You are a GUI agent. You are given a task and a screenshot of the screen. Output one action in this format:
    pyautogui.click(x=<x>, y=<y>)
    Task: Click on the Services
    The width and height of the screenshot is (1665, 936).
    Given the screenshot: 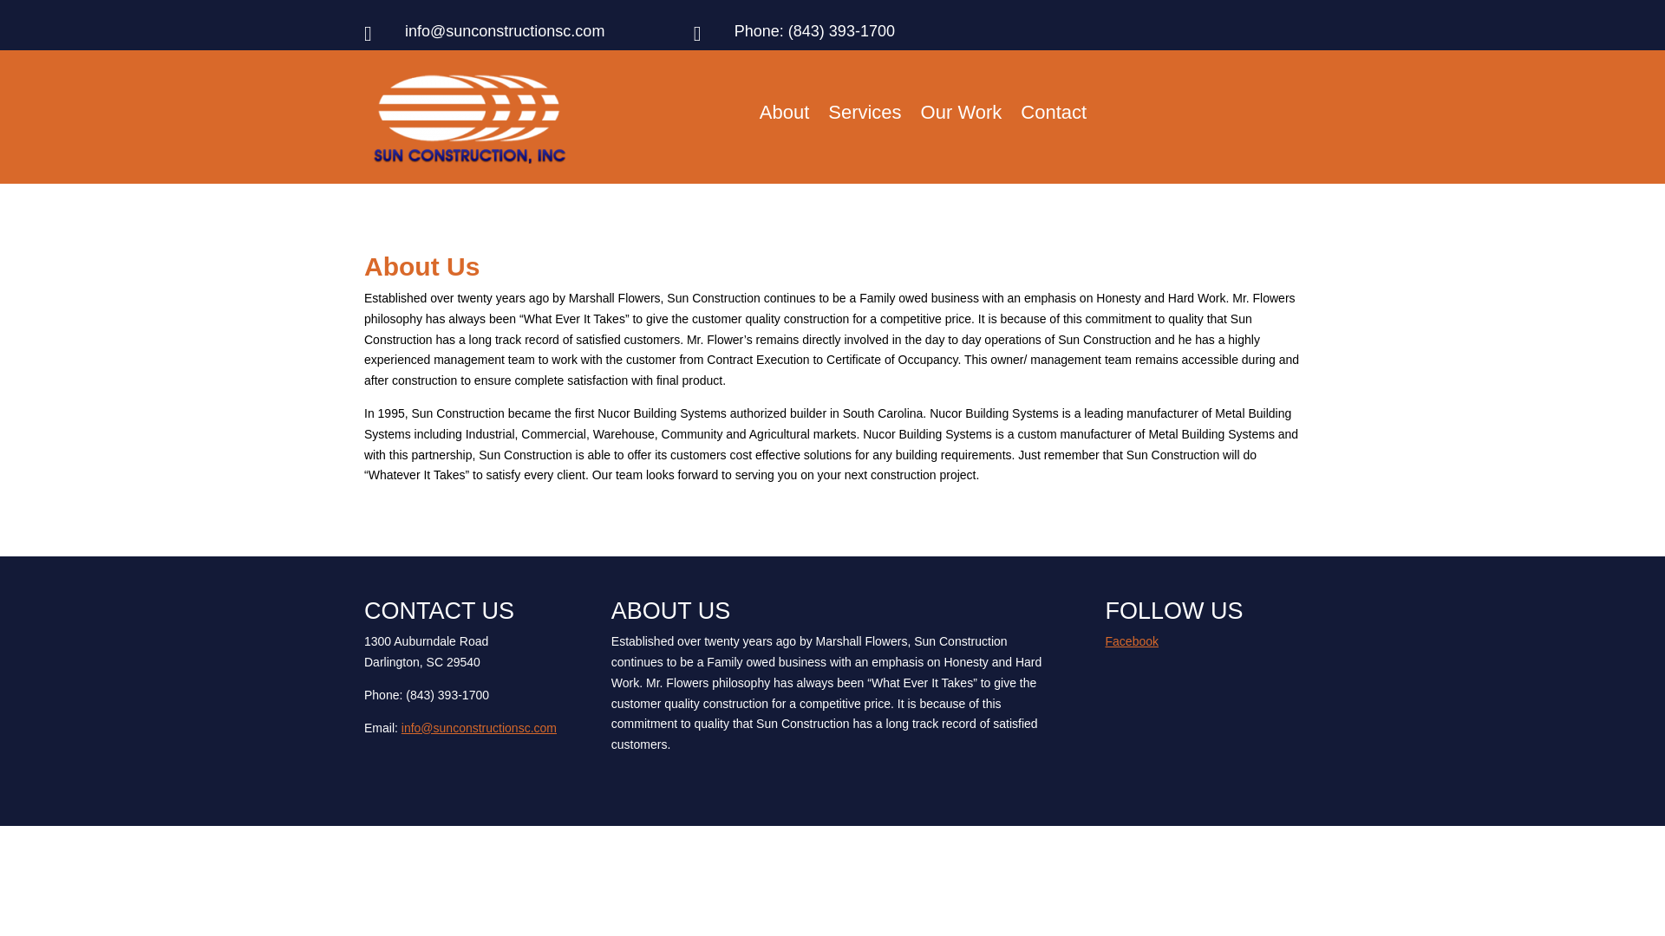 What is the action you would take?
    pyautogui.click(x=864, y=116)
    